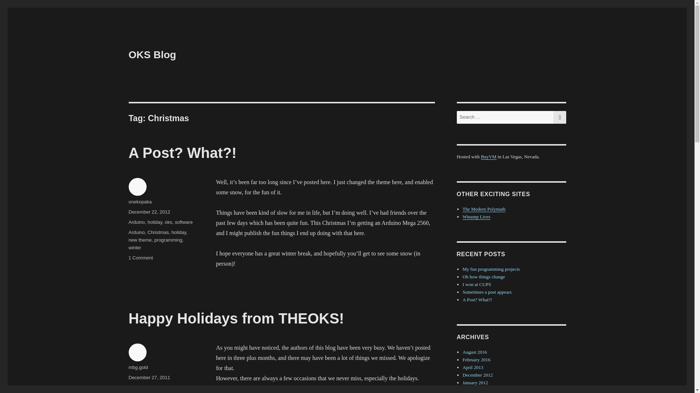 Image resolution: width=700 pixels, height=393 pixels. Describe the element at coordinates (149, 212) in the screenshot. I see `December 22, 2012` at that location.